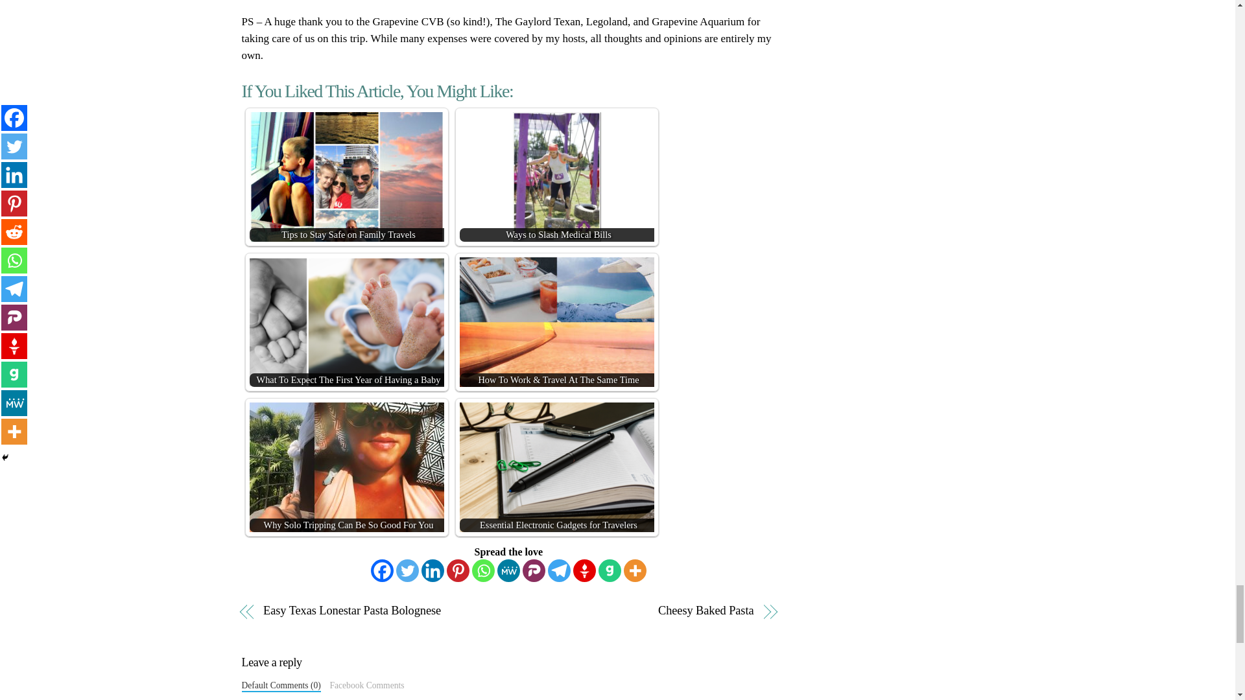  I want to click on Why Solo Tripping Can Be So Good For You, so click(346, 467).